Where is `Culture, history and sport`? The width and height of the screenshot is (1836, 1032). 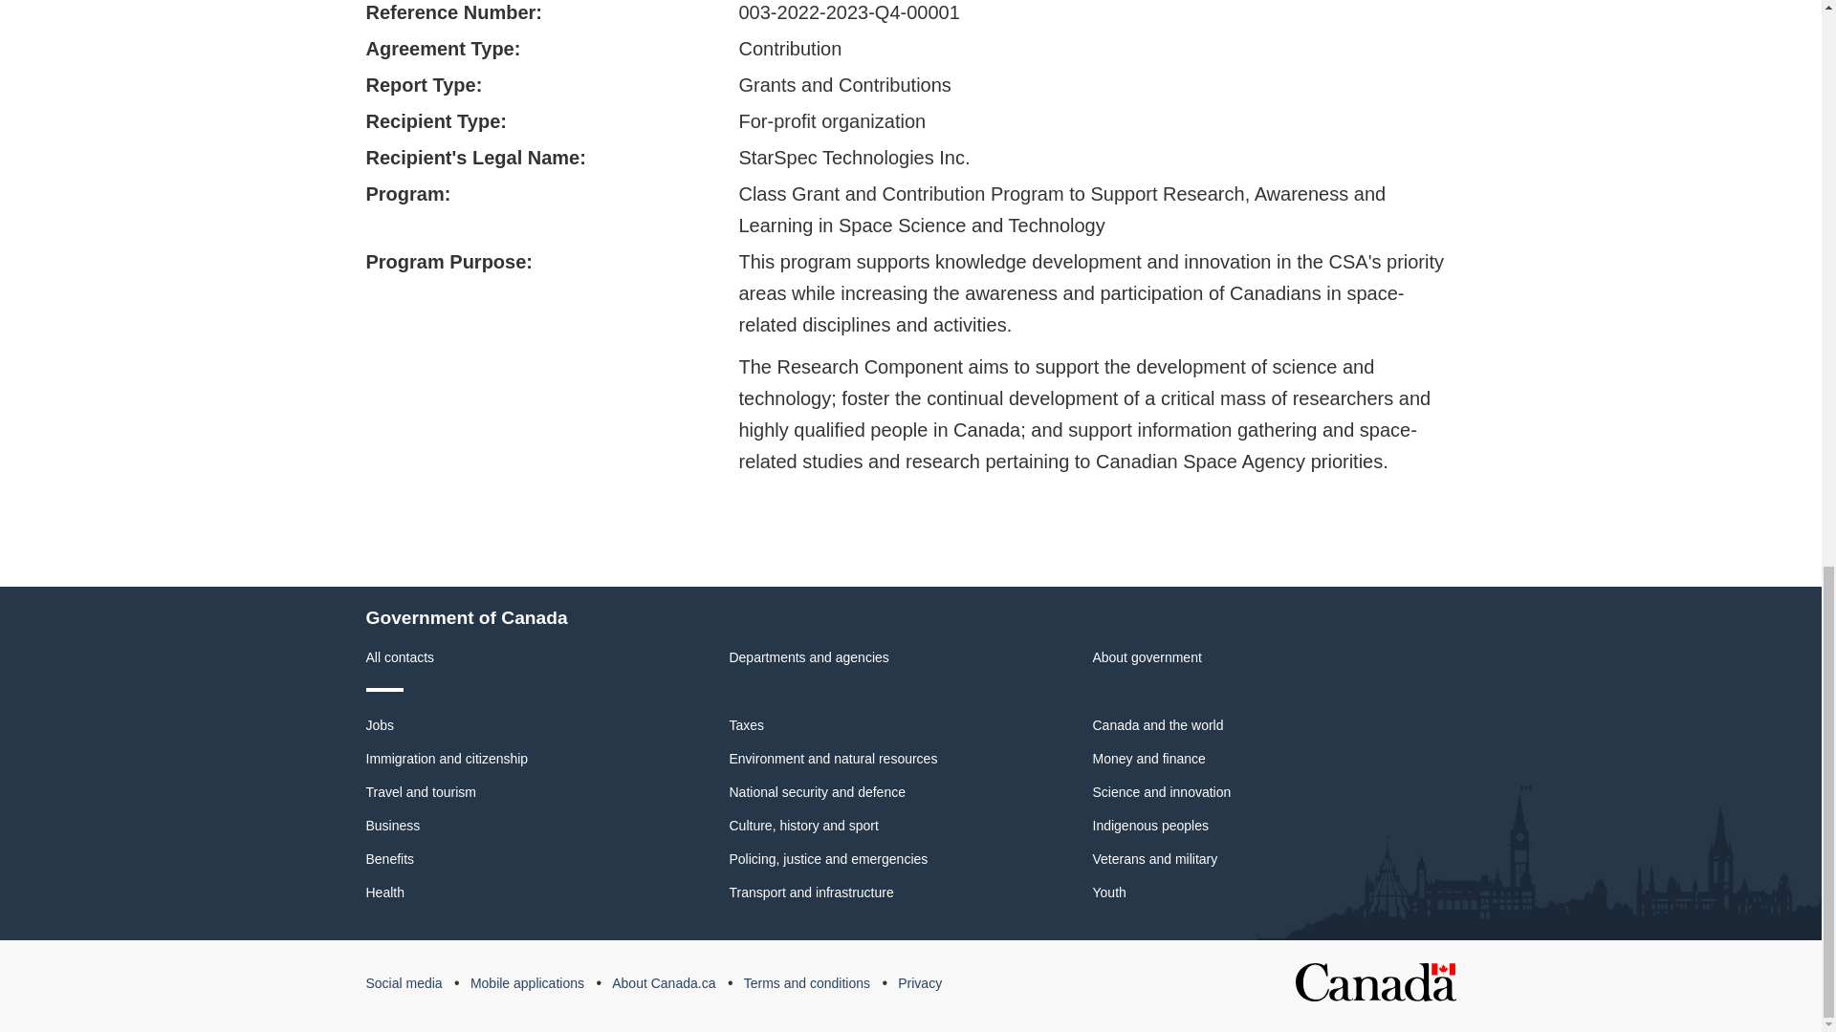
Culture, history and sport is located at coordinates (803, 824).